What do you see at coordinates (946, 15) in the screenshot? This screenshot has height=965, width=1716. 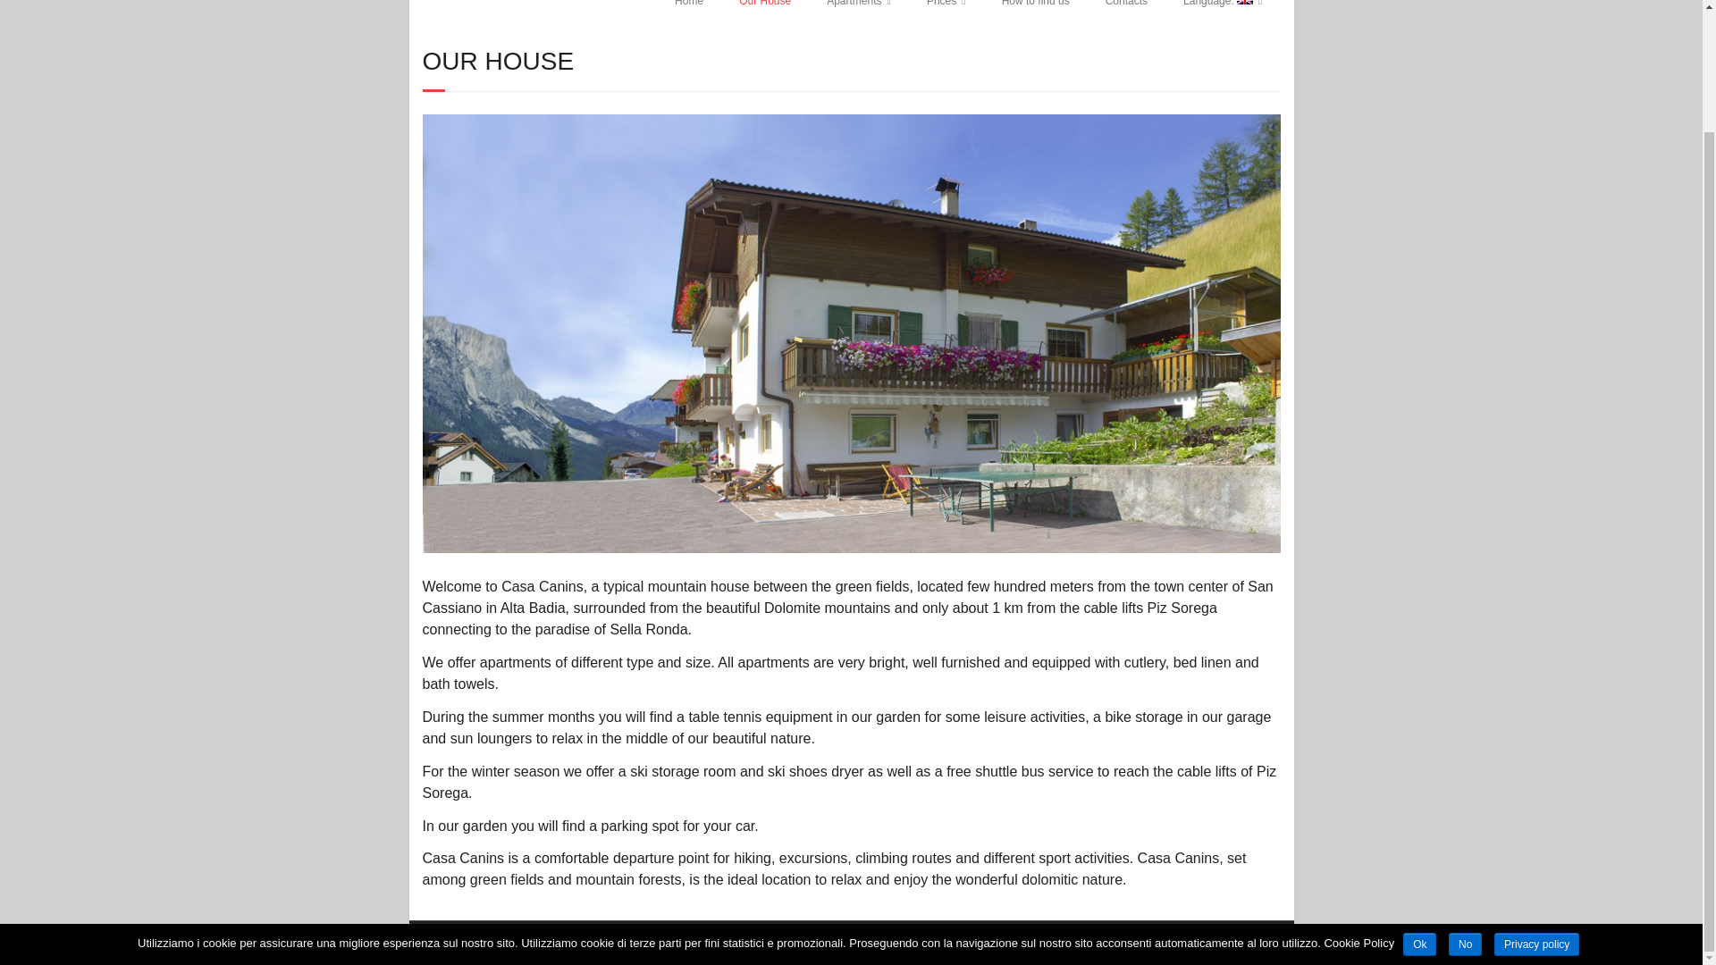 I see `Prices` at bounding box center [946, 15].